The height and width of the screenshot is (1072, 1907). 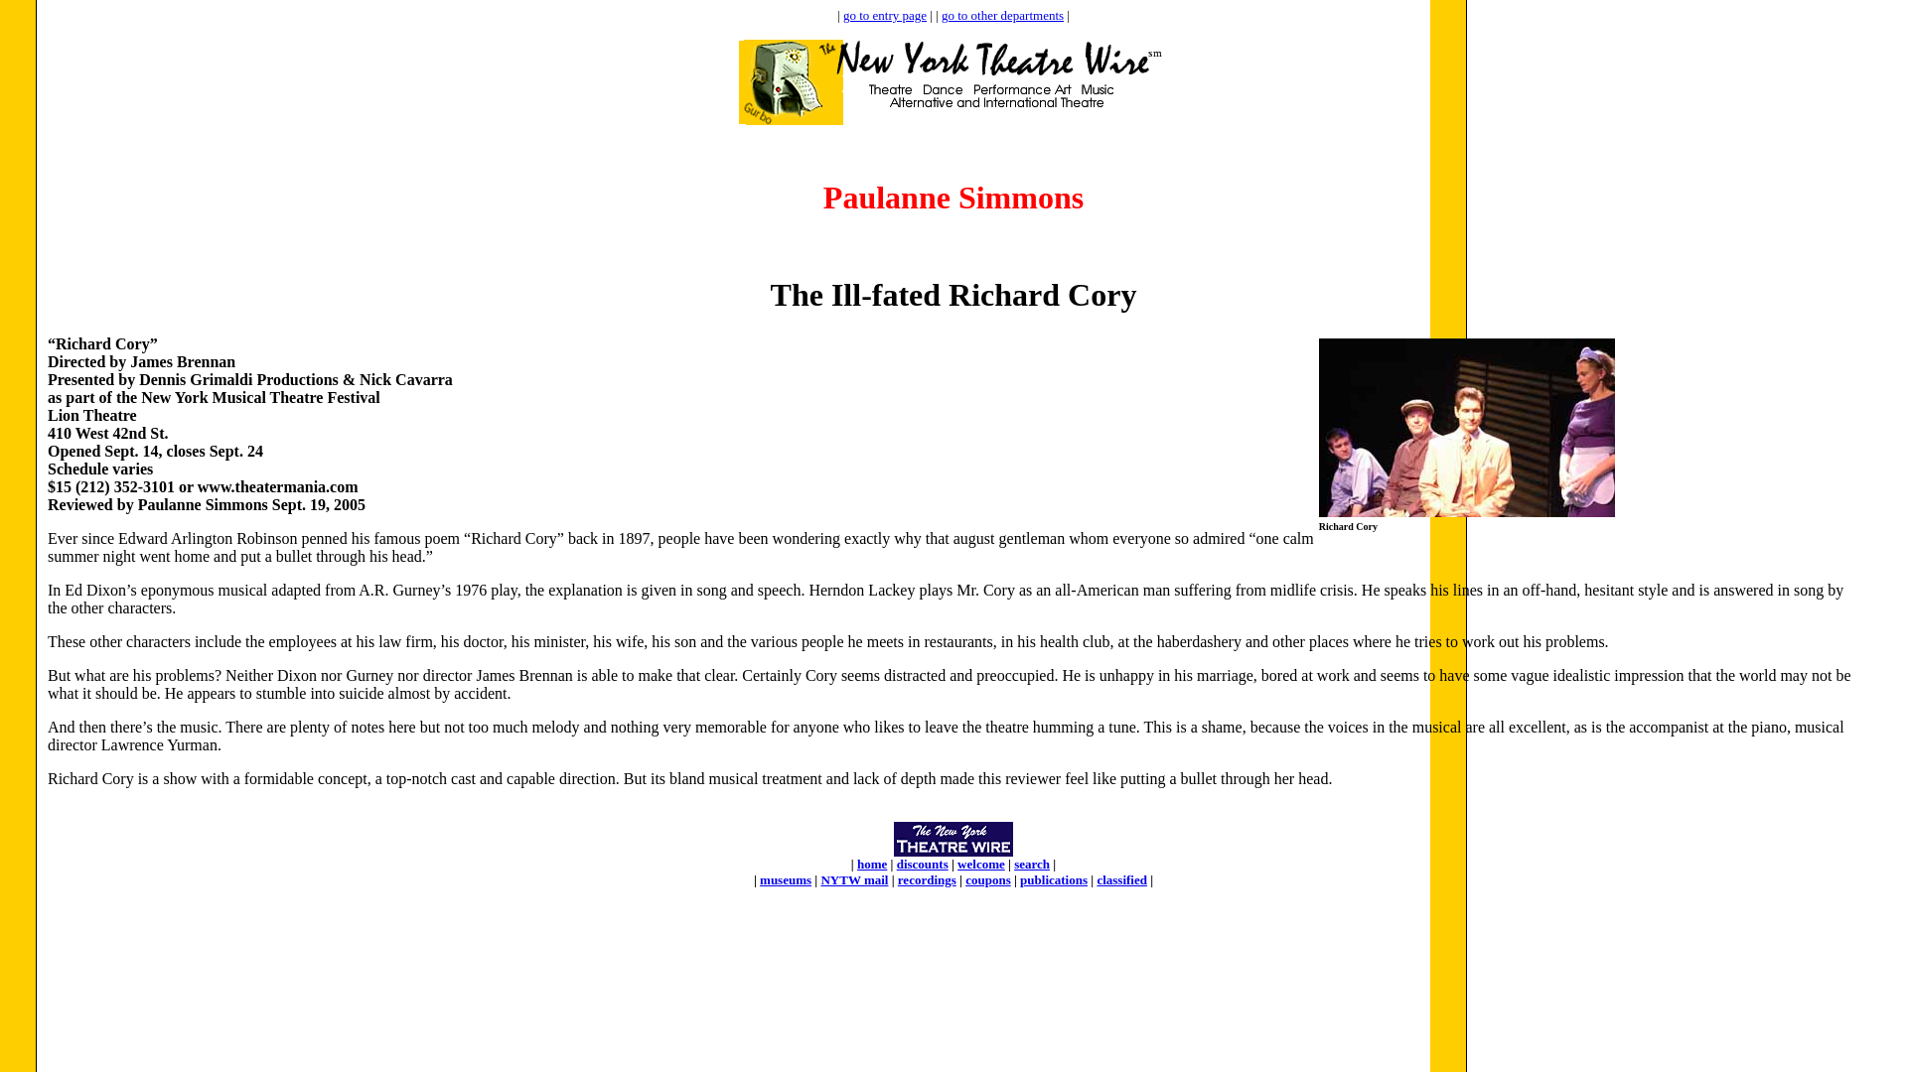 I want to click on coupons, so click(x=987, y=879).